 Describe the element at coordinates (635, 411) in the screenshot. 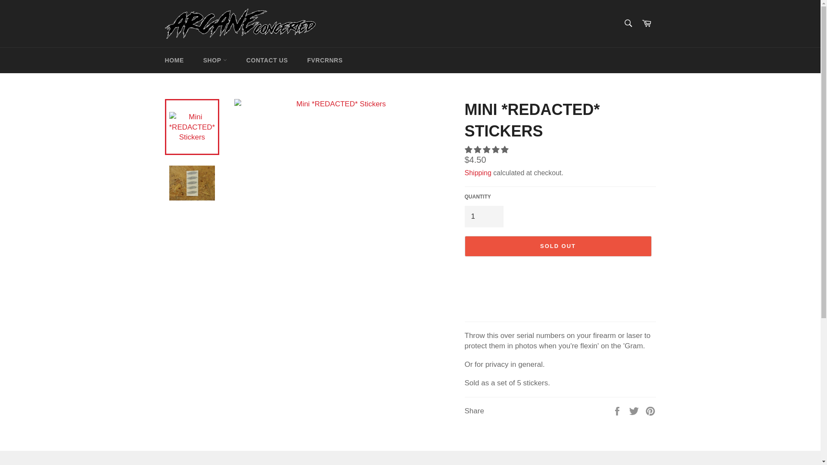

I see `Tweet on Twitter` at that location.